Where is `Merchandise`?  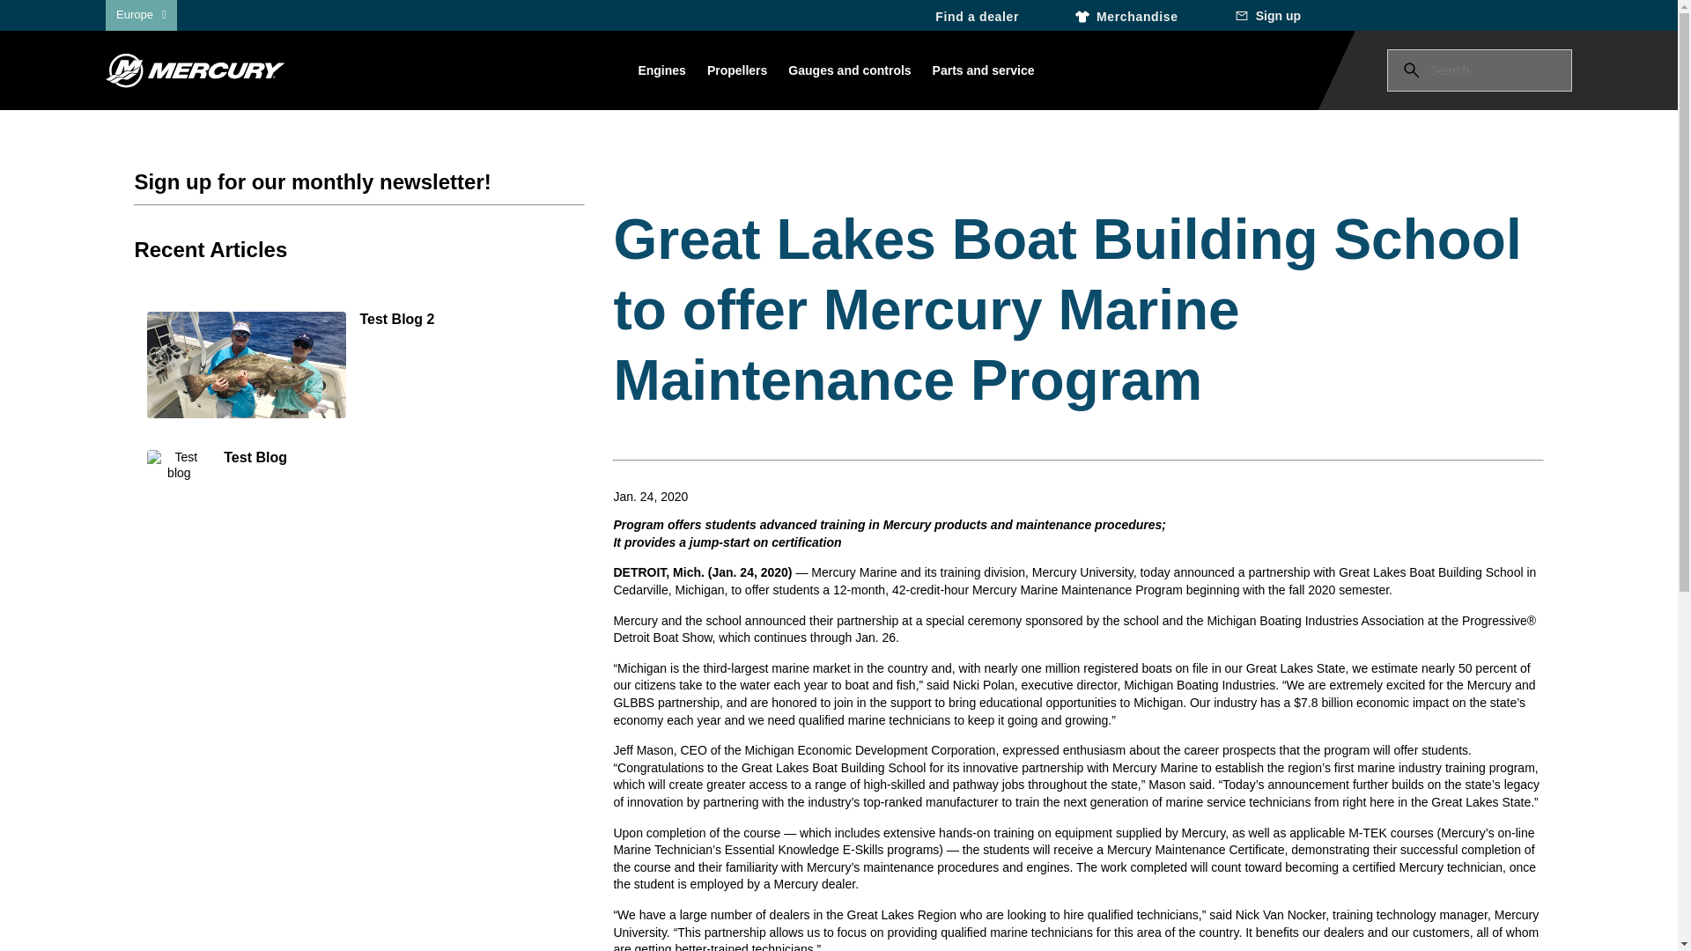
Merchandise is located at coordinates (1127, 15).